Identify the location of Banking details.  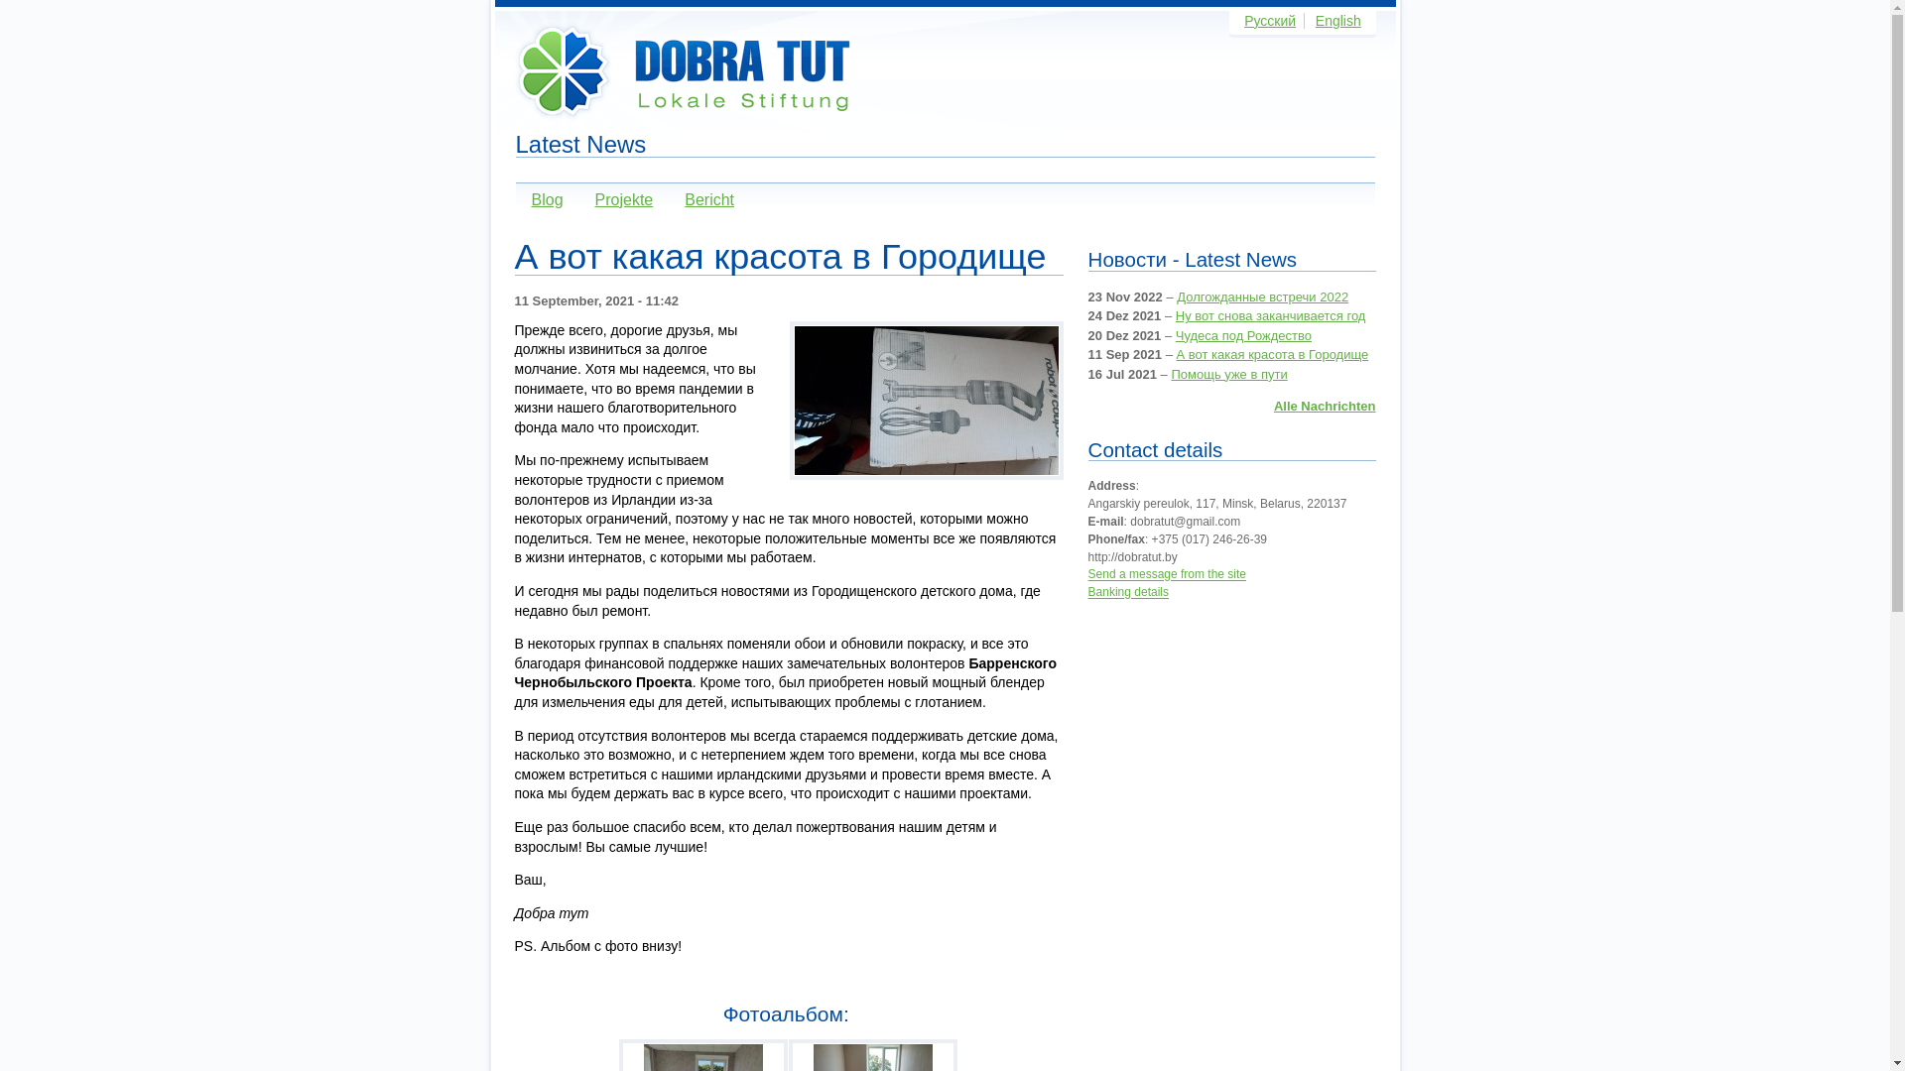
(1129, 593).